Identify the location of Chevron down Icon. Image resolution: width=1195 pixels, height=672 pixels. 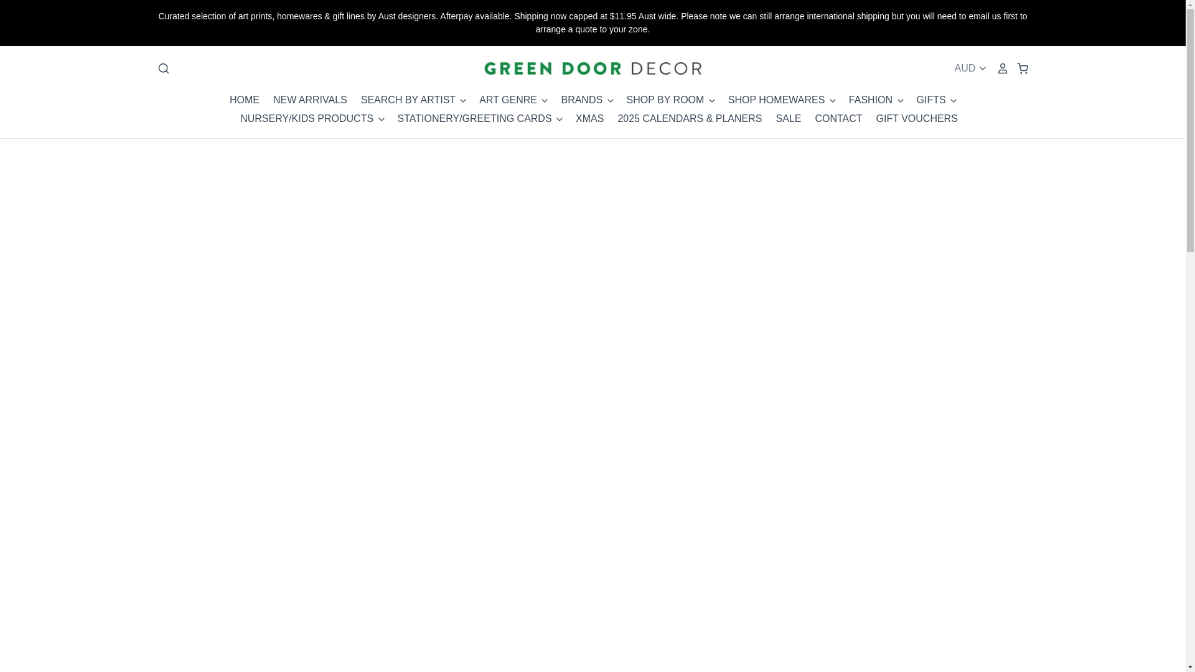
(833, 101).